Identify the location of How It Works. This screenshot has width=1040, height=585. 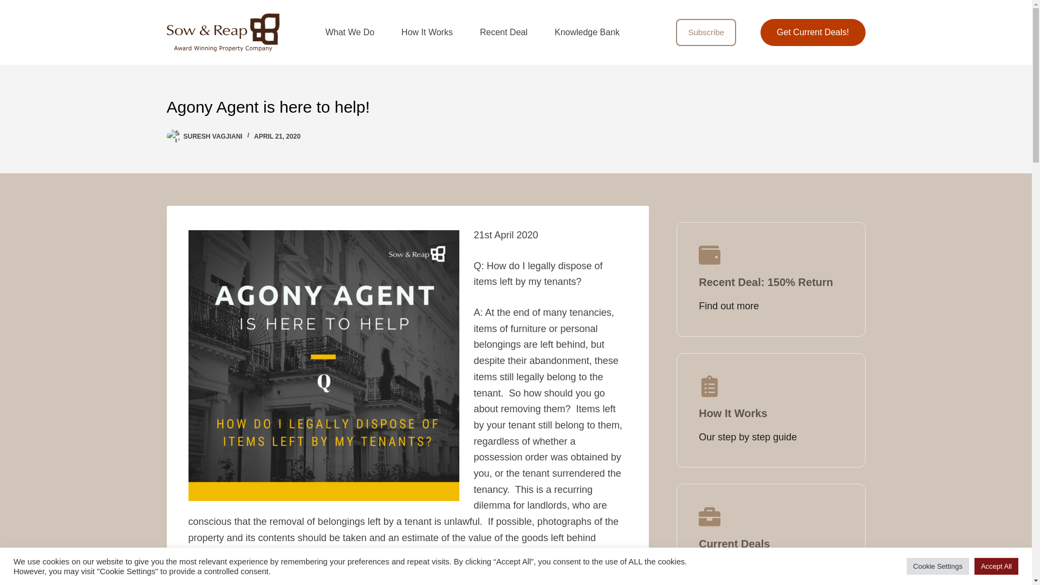
(427, 32).